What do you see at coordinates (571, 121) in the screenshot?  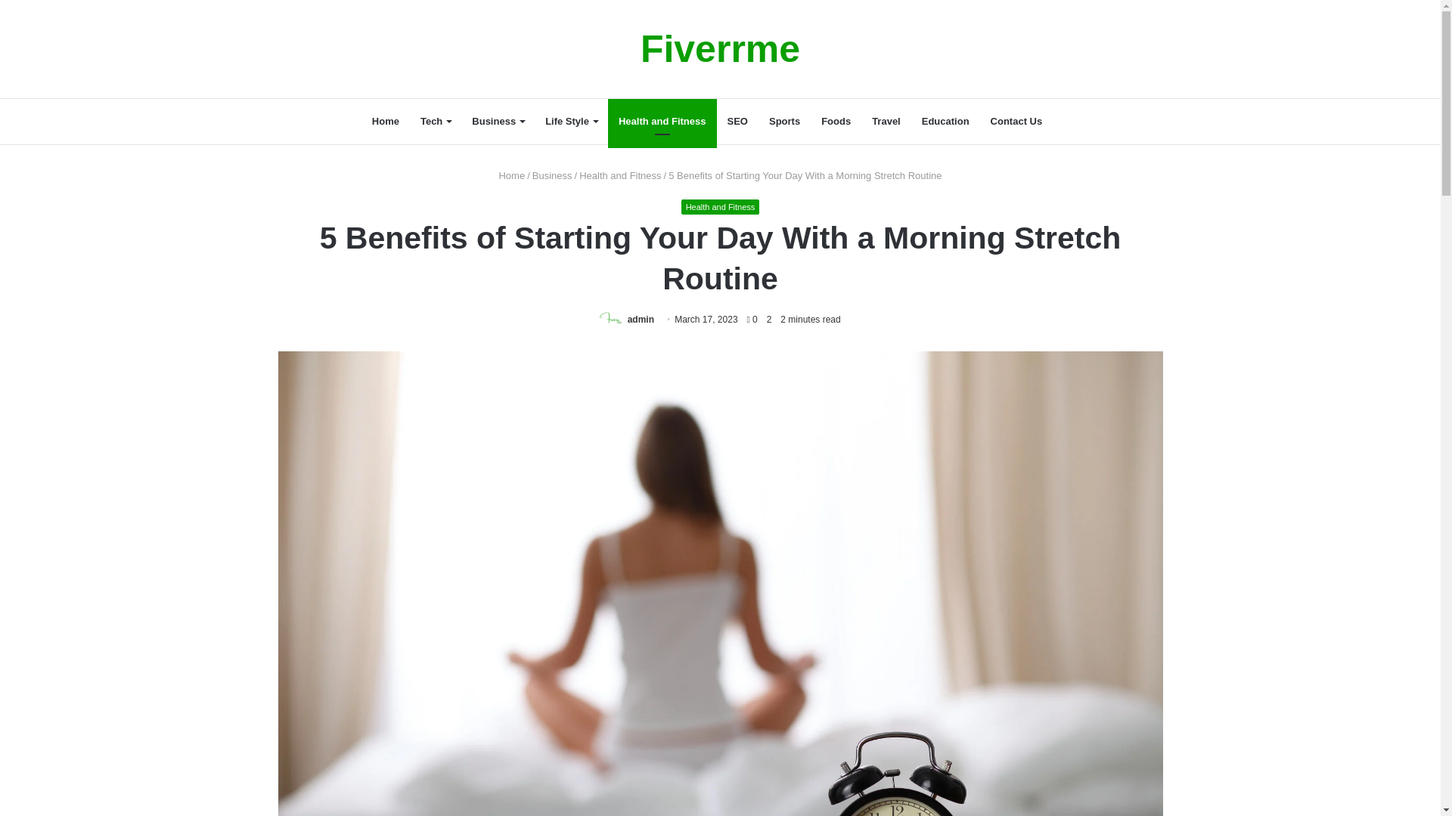 I see `Life Style` at bounding box center [571, 121].